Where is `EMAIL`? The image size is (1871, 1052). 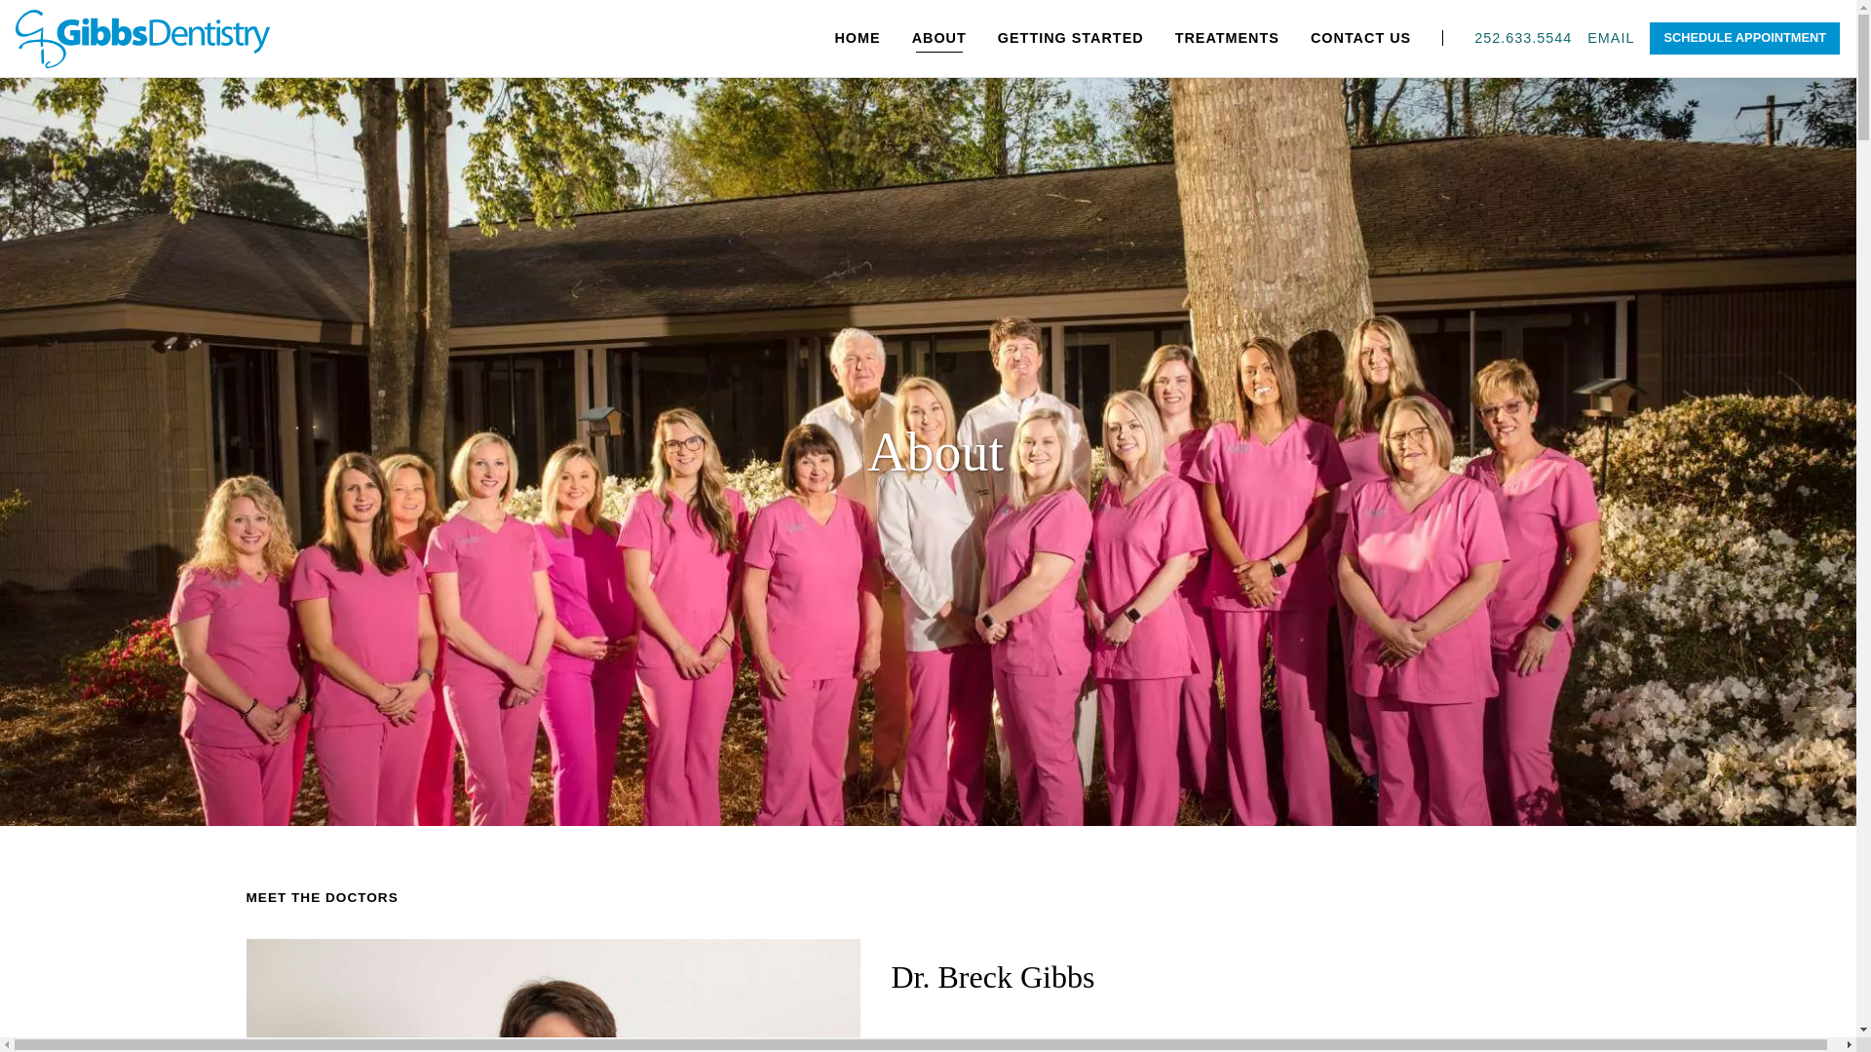 EMAIL is located at coordinates (1610, 38).